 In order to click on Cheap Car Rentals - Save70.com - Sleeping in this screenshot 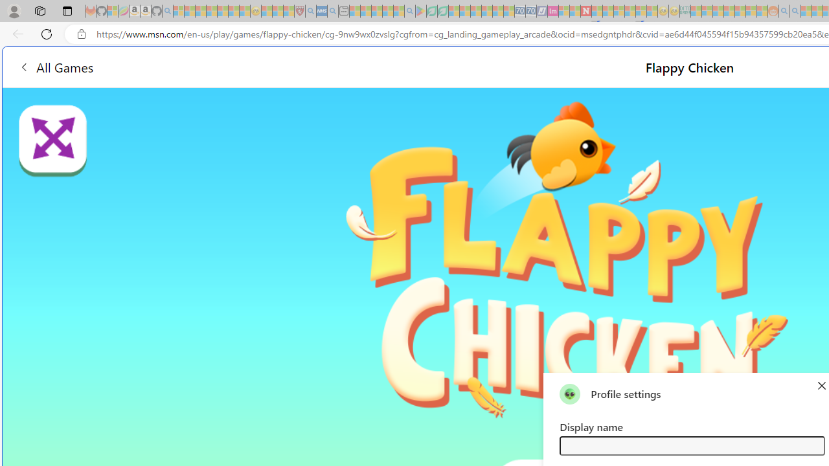, I will do `click(519, 12)`.